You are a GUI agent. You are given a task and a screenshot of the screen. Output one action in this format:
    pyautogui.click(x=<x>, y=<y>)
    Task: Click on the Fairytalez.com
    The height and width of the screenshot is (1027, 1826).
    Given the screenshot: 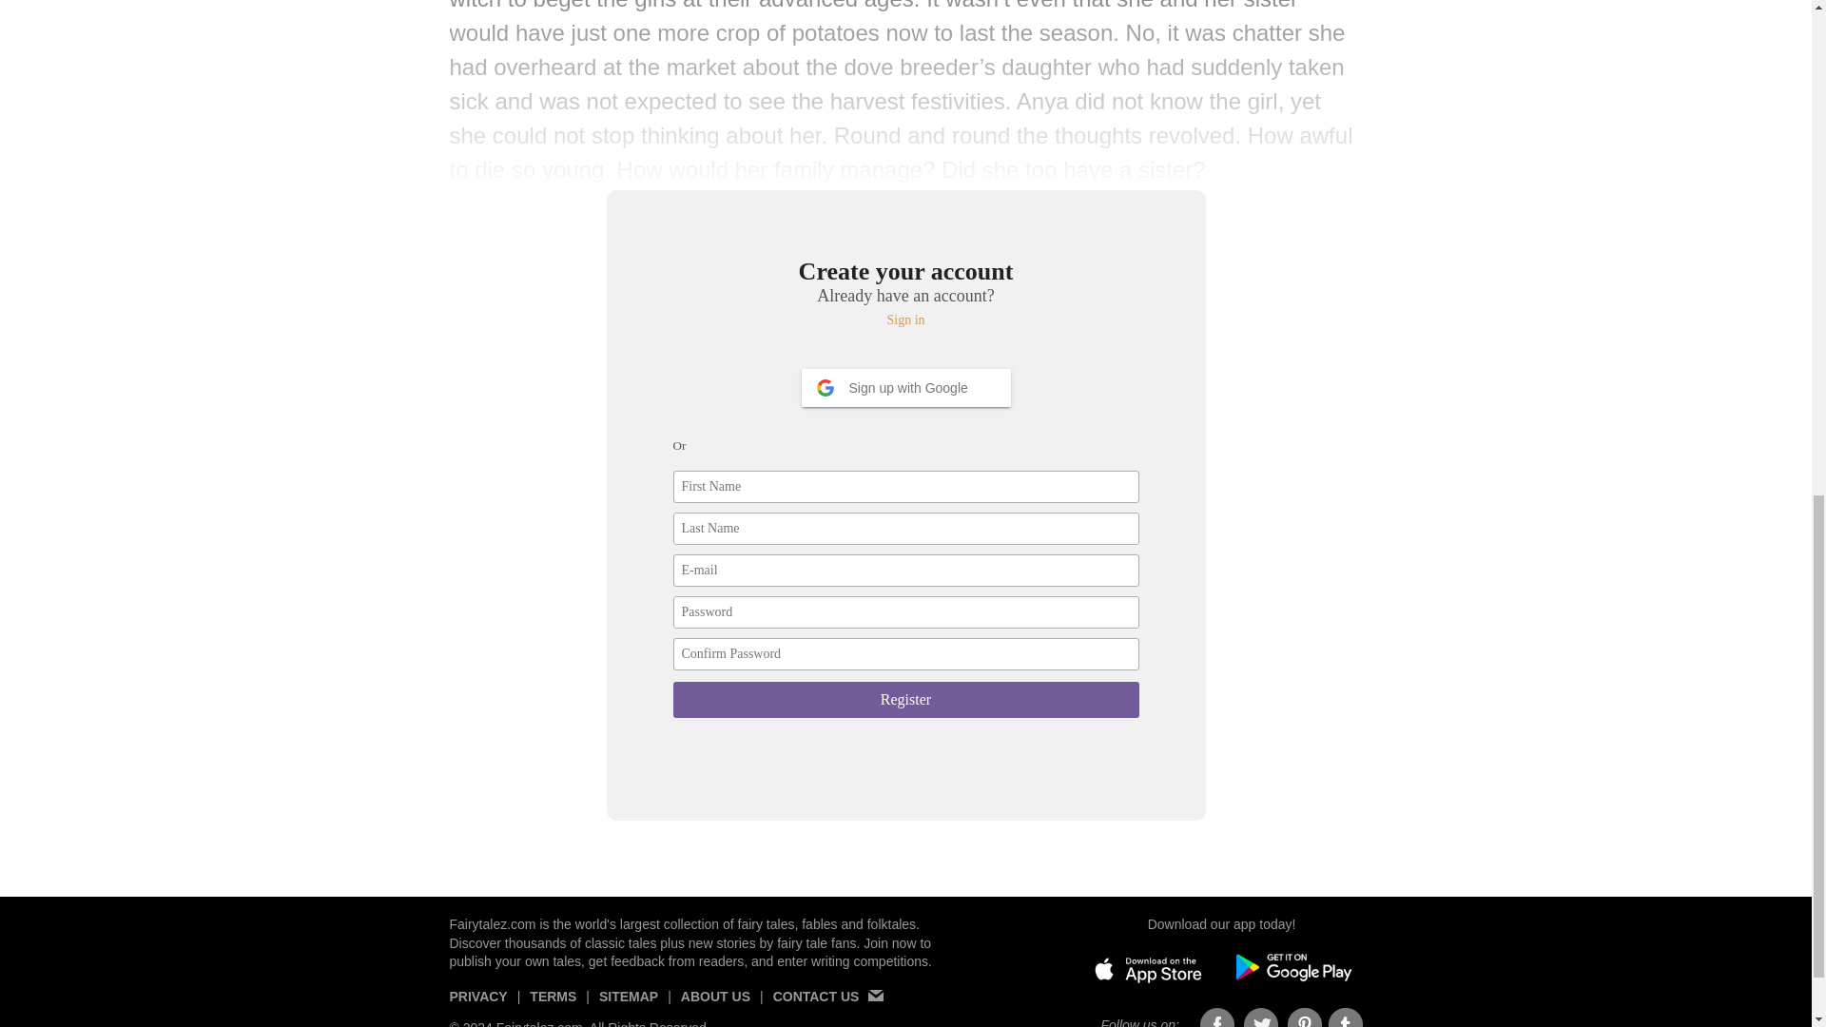 What is the action you would take?
    pyautogui.click(x=492, y=924)
    